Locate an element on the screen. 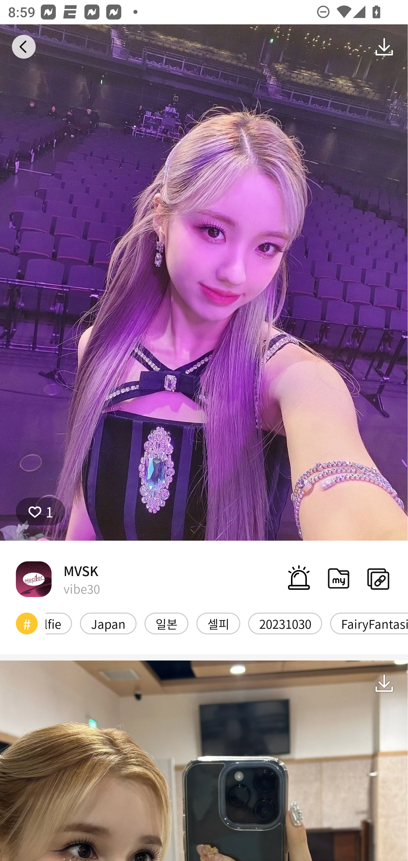  셀피 is located at coordinates (218, 624).